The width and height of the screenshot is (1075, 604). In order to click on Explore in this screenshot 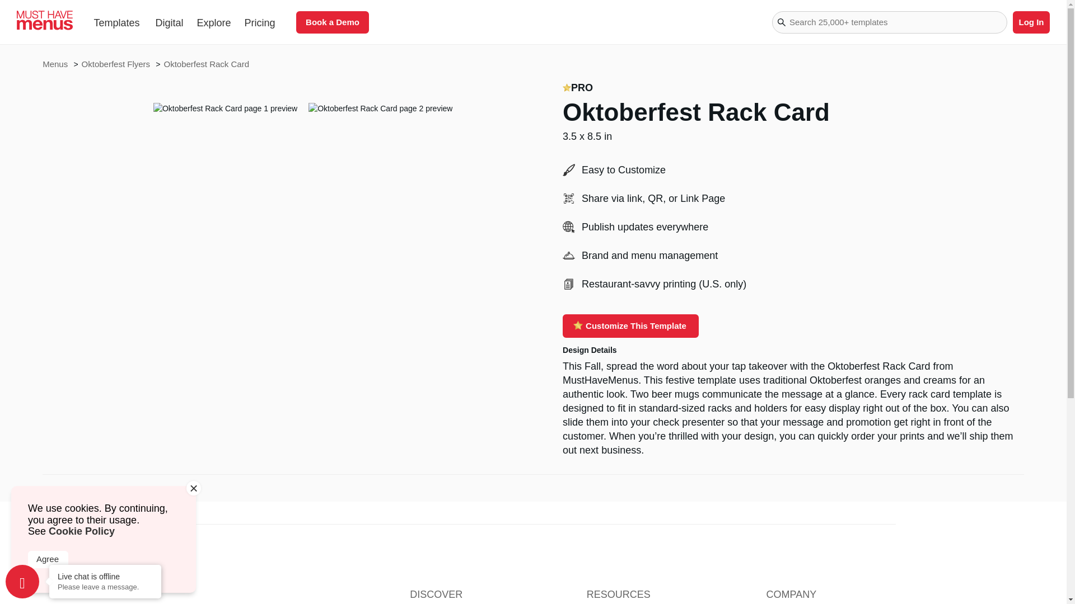, I will do `click(214, 22)`.